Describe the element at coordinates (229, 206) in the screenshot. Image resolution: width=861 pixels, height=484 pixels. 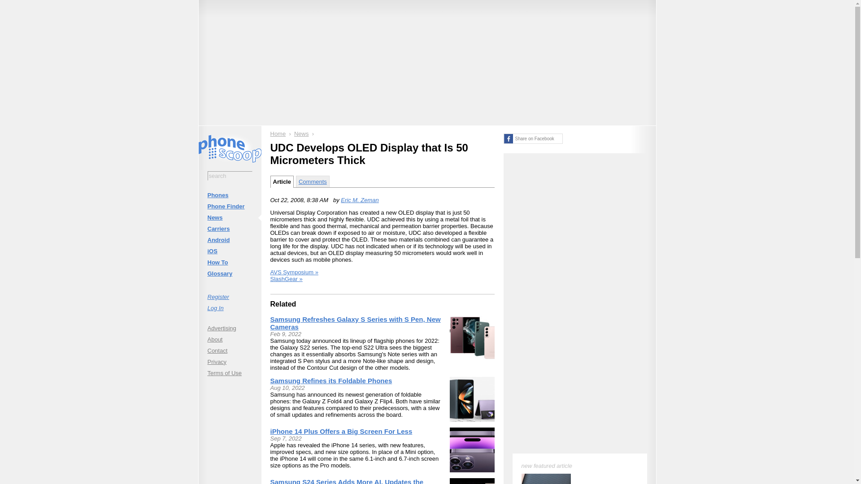
I see `Phone Finder` at that location.